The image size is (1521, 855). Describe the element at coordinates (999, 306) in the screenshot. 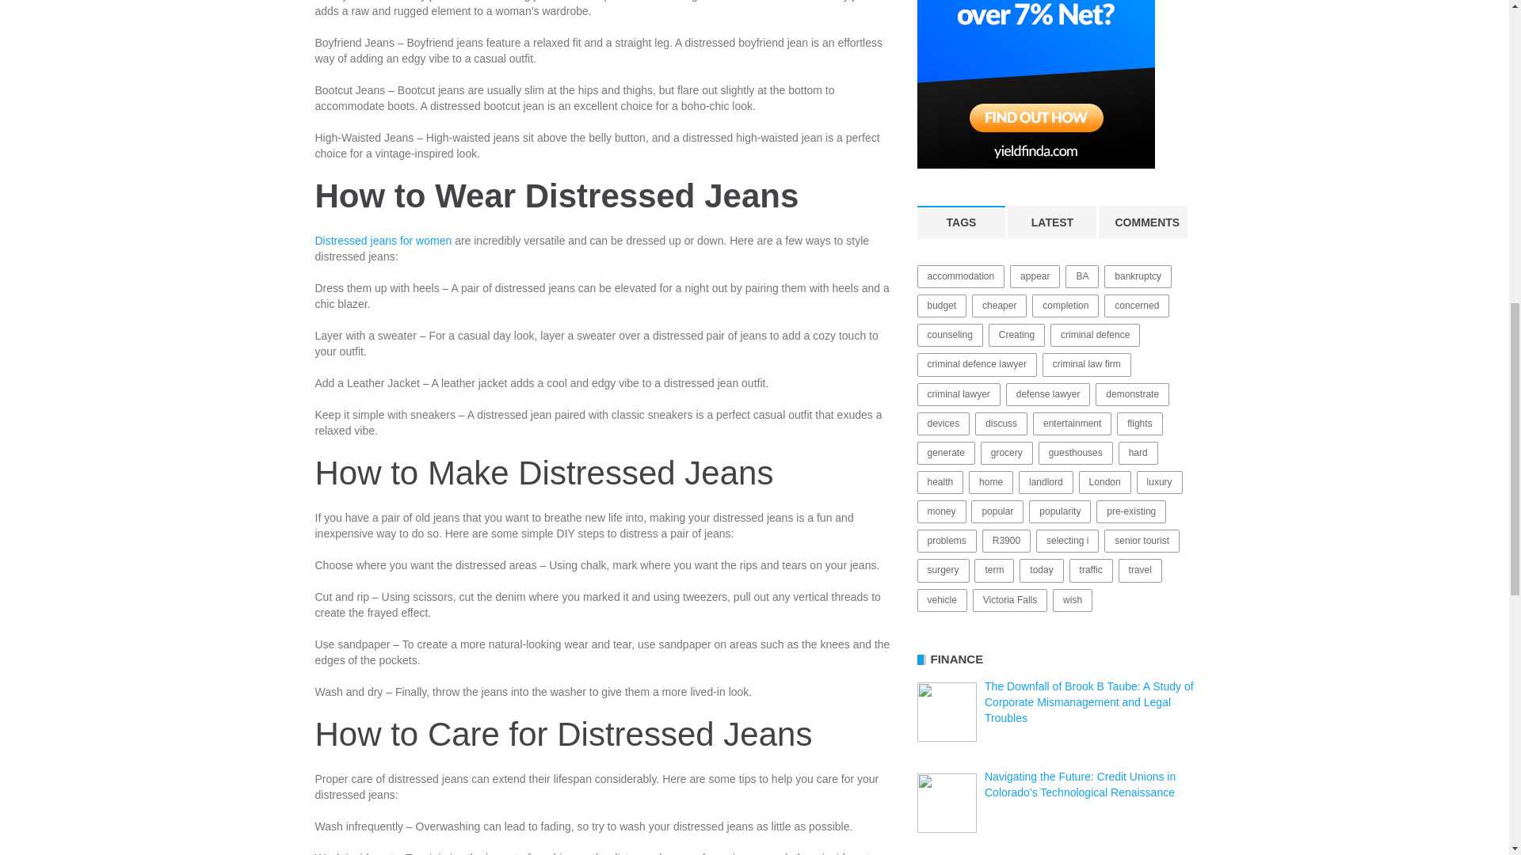

I see `cheaper` at that location.